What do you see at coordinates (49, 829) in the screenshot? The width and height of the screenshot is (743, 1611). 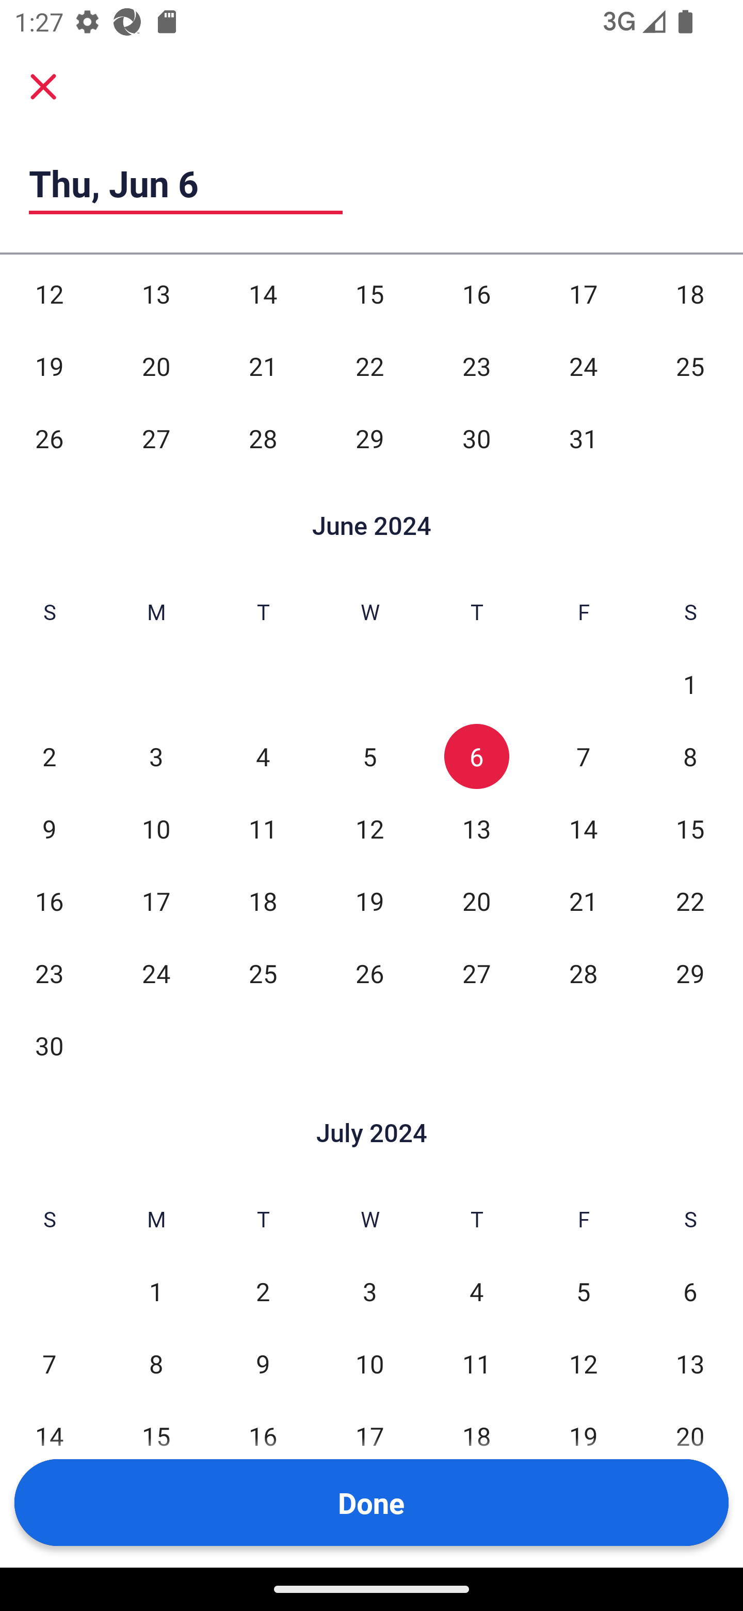 I see `9 Sun, Jun 9, Not Selected` at bounding box center [49, 829].